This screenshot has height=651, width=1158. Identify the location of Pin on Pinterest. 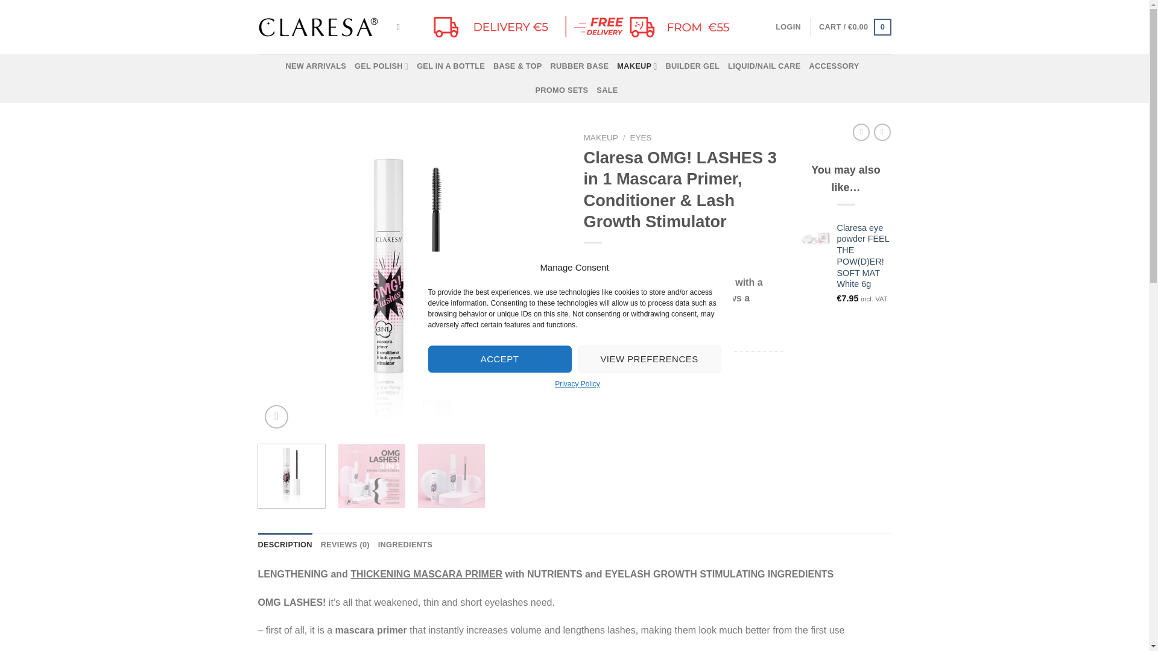
(659, 388).